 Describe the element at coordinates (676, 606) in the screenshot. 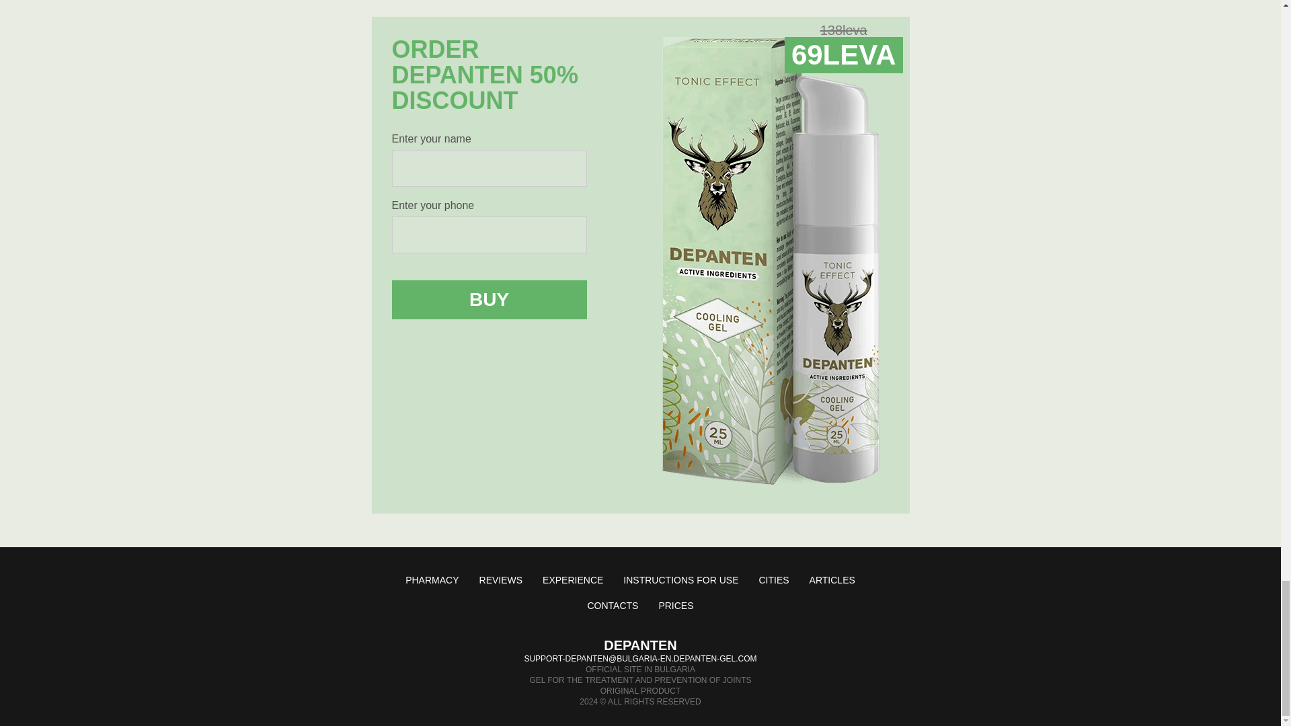

I see `PRICES` at that location.